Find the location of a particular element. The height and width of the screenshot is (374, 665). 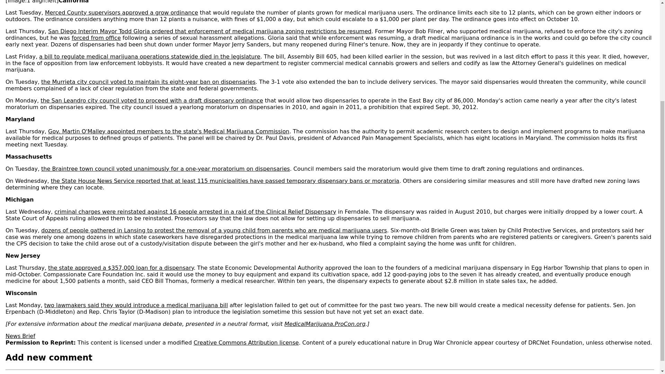

News Brief is located at coordinates (20, 336).